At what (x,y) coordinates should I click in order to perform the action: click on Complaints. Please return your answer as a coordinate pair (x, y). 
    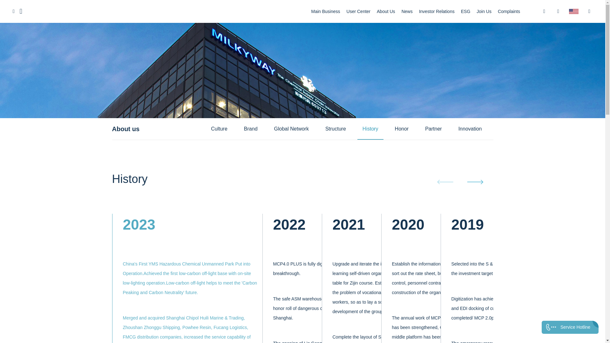
    Looking at the image, I should click on (509, 11).